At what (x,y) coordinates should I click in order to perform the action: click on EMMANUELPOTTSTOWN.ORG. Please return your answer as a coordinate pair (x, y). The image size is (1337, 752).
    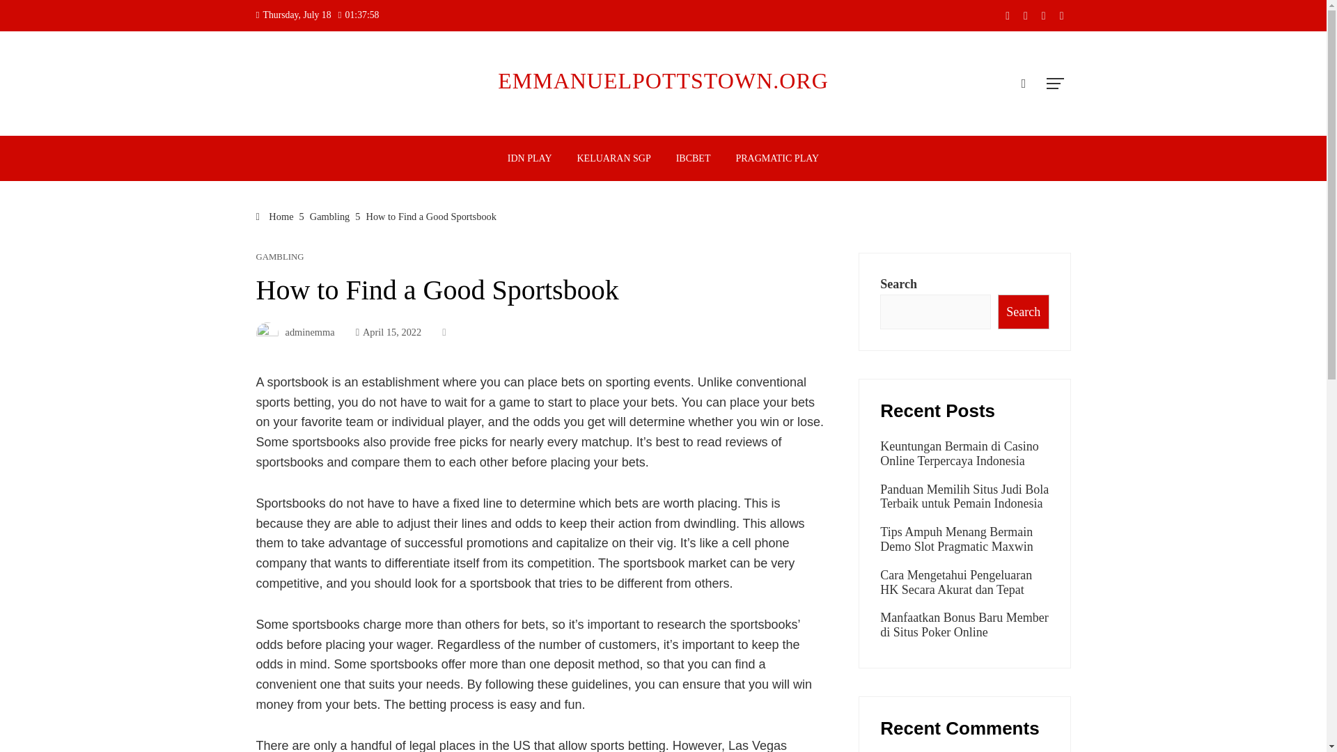
    Looking at the image, I should click on (663, 81).